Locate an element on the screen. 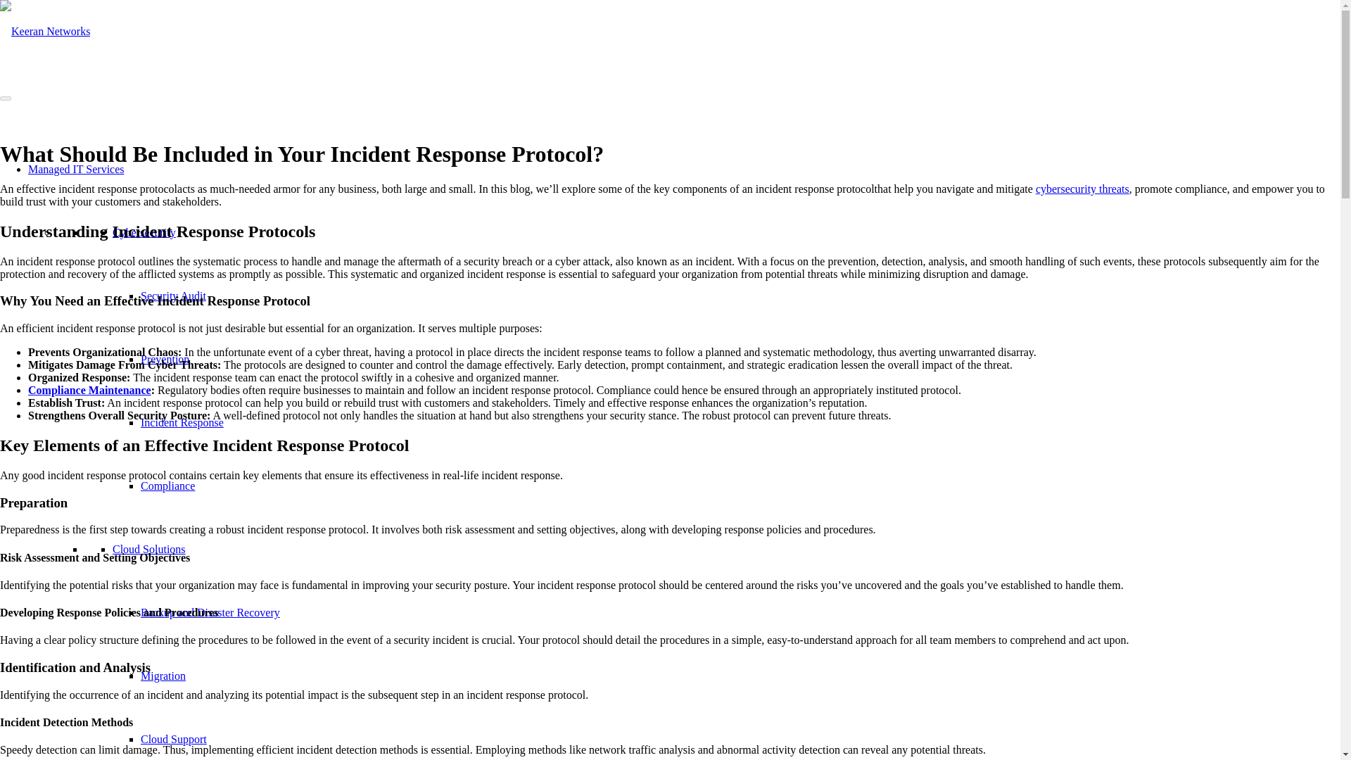  Cloud Support is located at coordinates (173, 739).